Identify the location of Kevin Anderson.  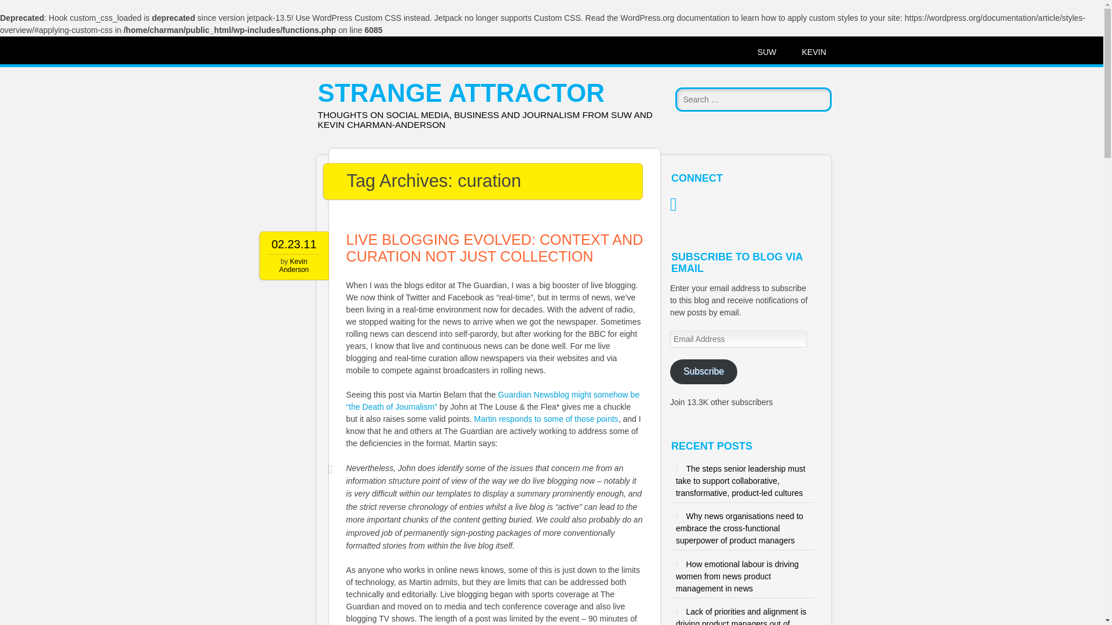
(294, 265).